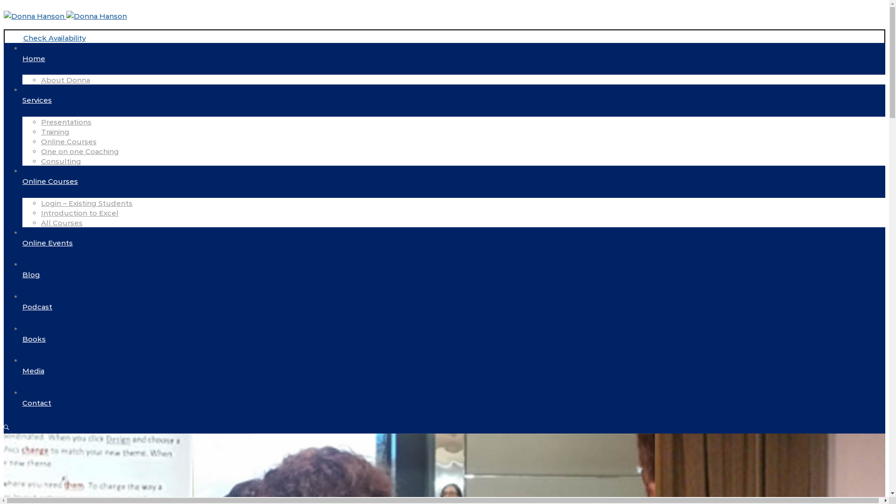 The height and width of the screenshot is (504, 896). What do you see at coordinates (454, 181) in the screenshot?
I see `Online Courses` at bounding box center [454, 181].